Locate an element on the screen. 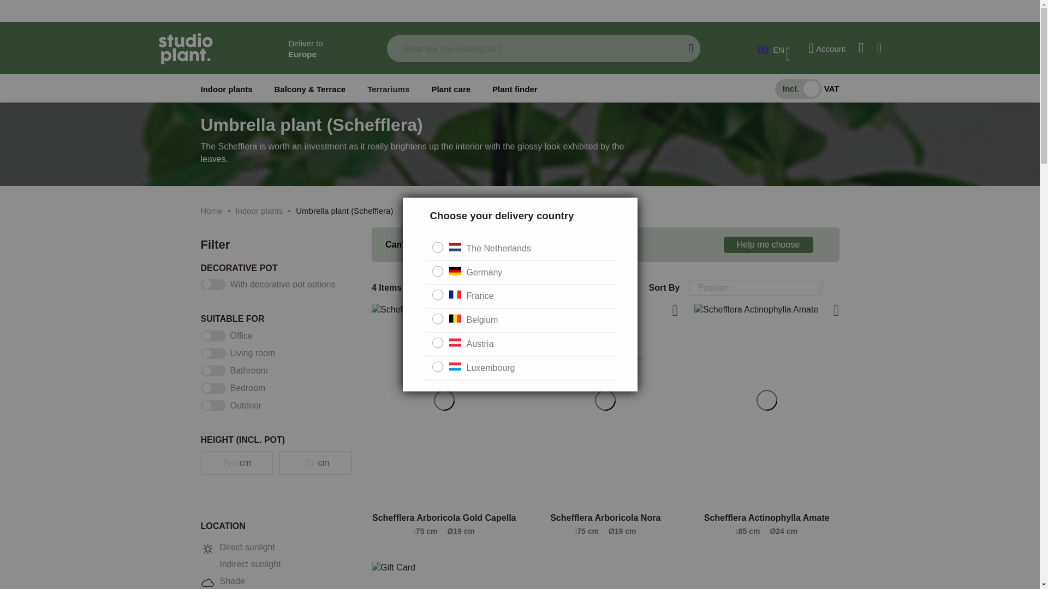 The width and height of the screenshot is (1048, 589). on is located at coordinates (438, 342).